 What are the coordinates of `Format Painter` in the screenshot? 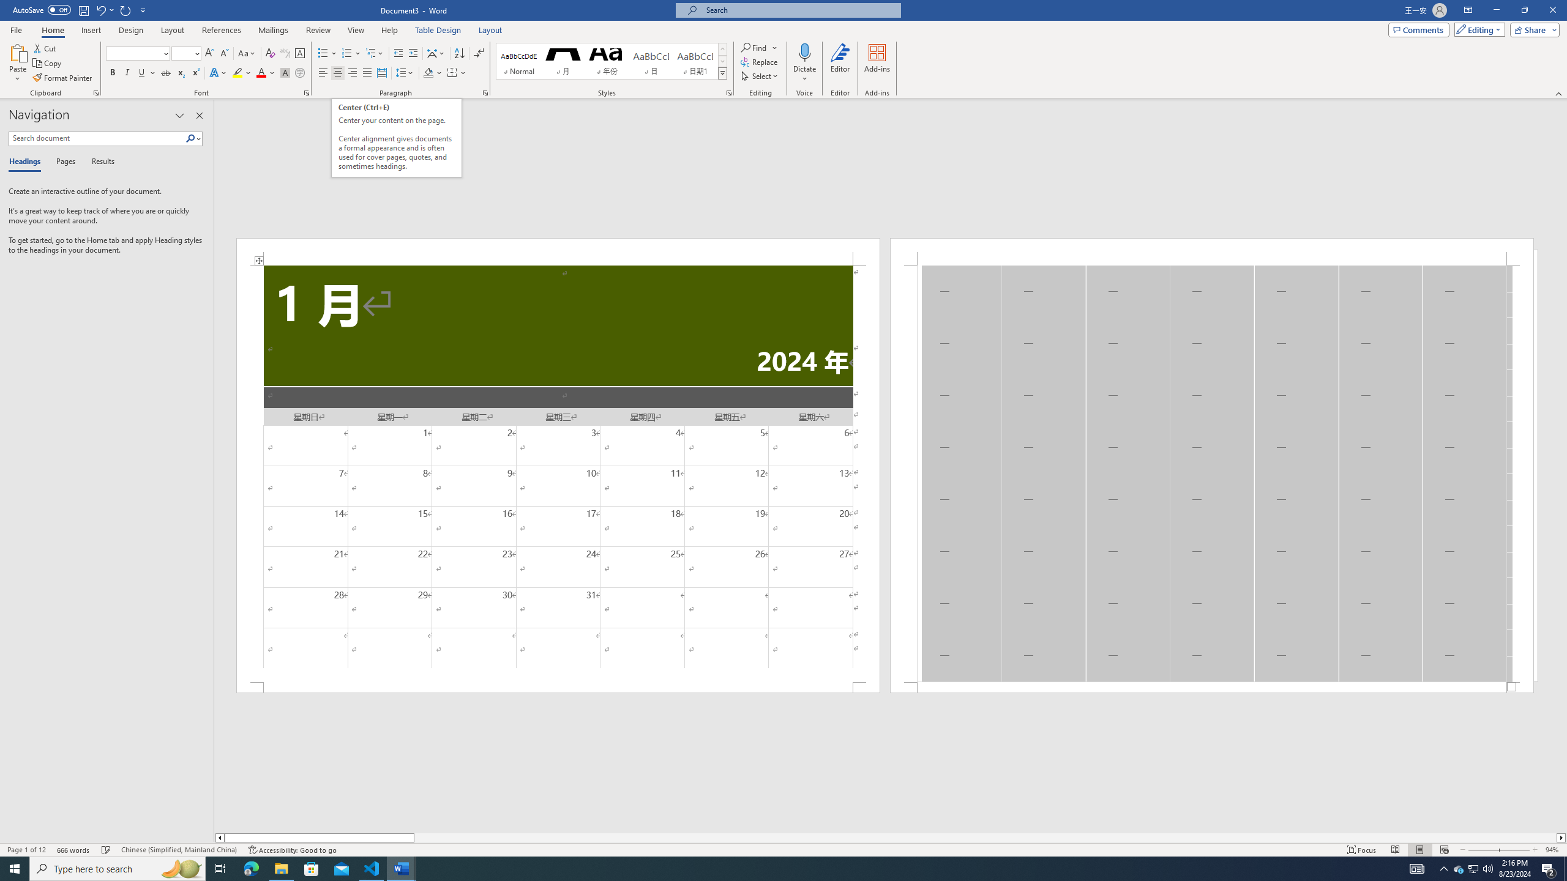 It's located at (64, 78).